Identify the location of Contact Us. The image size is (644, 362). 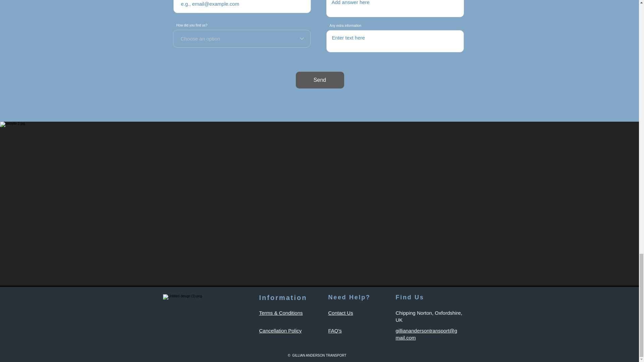
(340, 312).